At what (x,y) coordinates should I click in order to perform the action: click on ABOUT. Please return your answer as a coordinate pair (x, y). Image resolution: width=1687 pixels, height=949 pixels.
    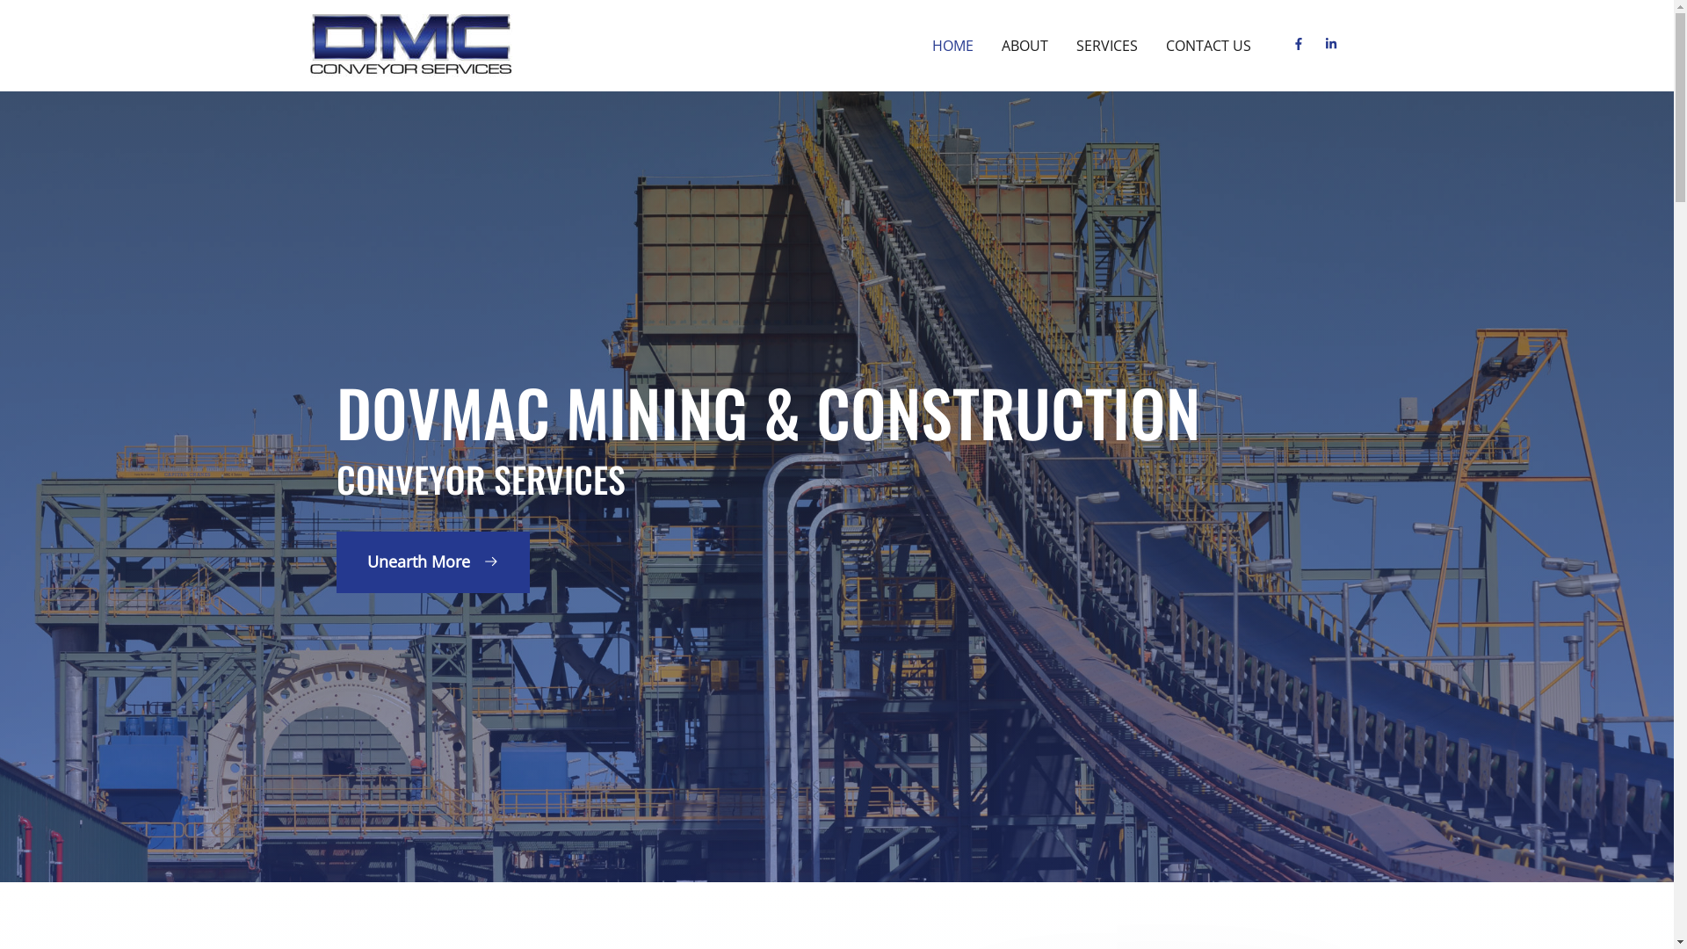
    Looking at the image, I should click on (1025, 46).